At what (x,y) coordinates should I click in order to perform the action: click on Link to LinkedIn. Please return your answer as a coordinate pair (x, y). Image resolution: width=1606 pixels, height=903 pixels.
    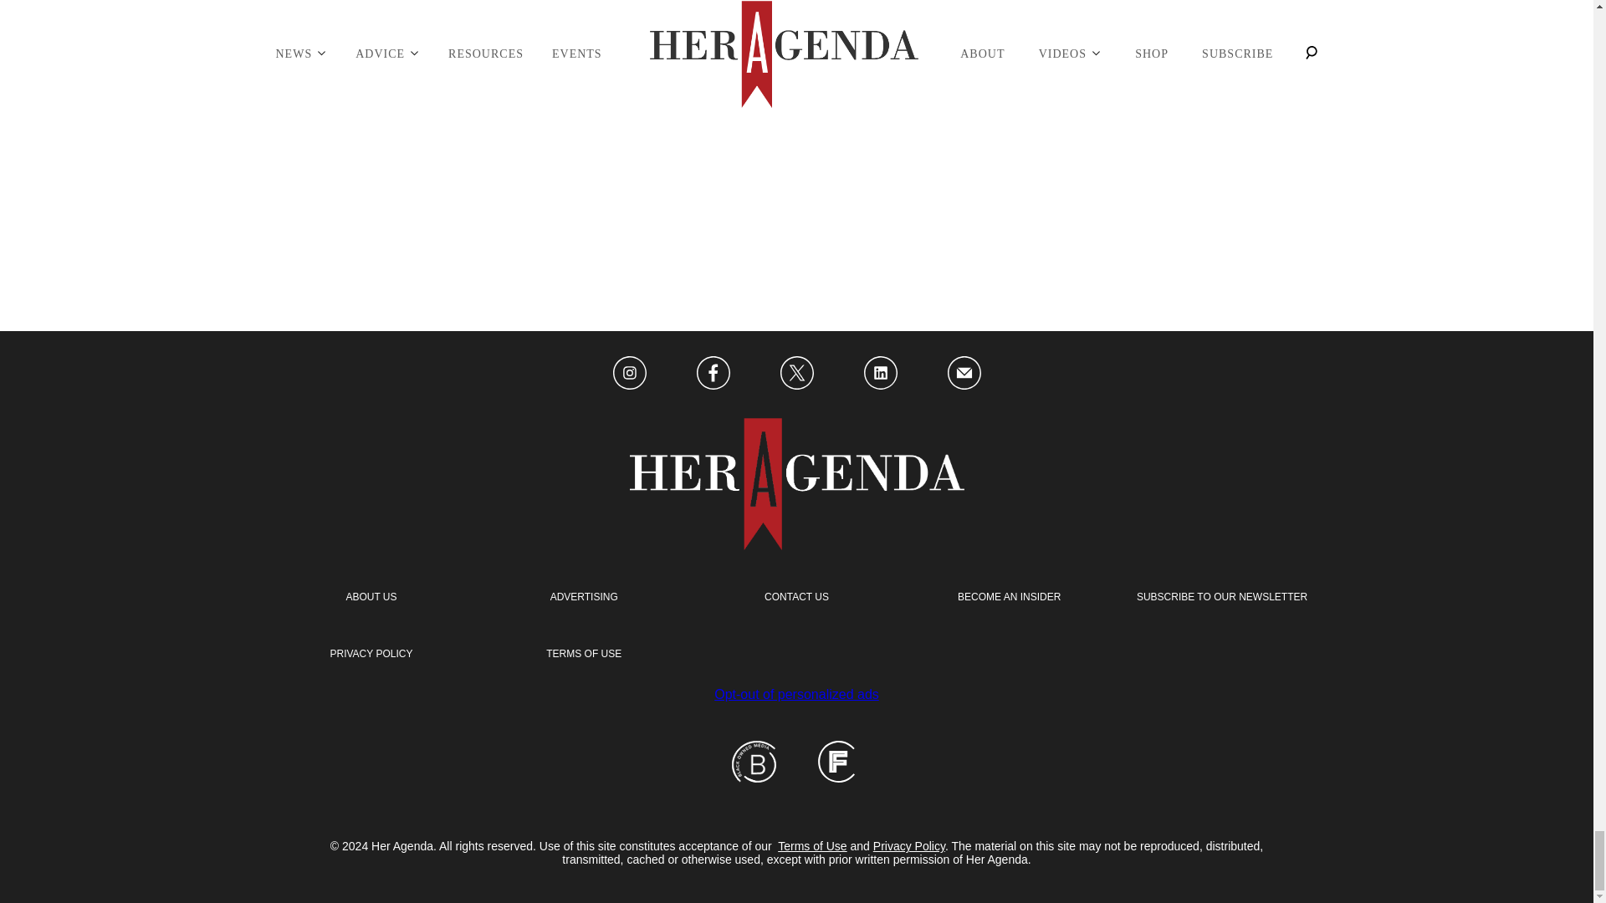
    Looking at the image, I should click on (880, 374).